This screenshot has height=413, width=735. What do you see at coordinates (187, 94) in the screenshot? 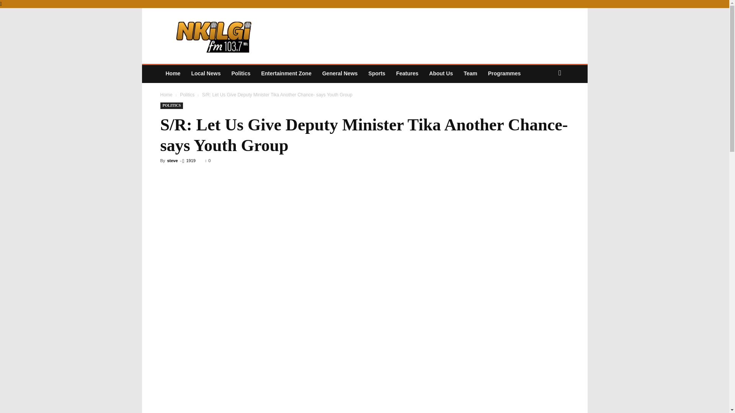
I see `View all posts in Politics` at bounding box center [187, 94].